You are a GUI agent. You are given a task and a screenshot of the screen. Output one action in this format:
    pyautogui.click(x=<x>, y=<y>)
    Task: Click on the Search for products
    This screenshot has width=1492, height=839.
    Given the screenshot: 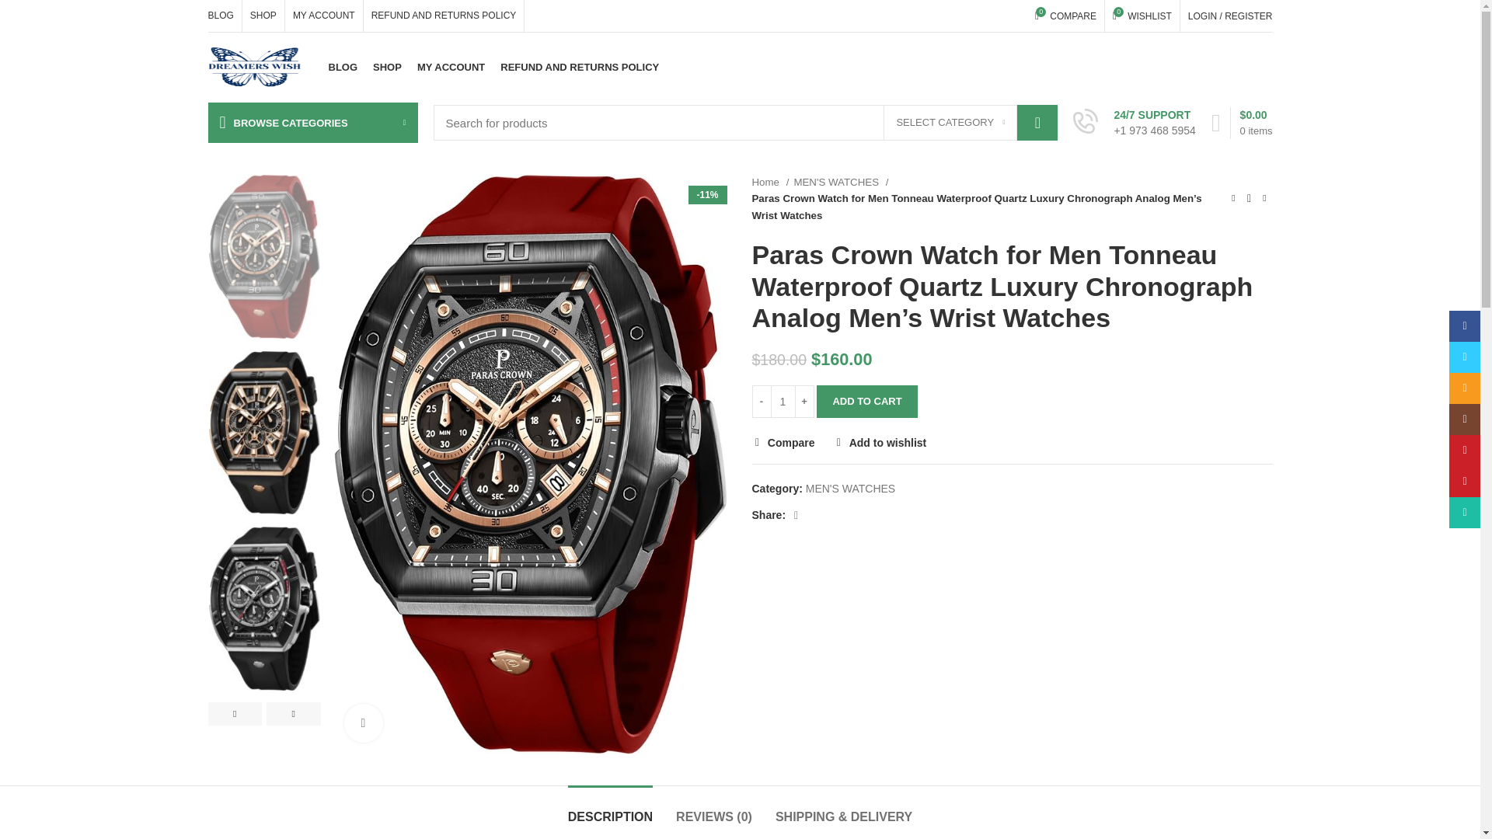 What is the action you would take?
    pyautogui.click(x=746, y=123)
    